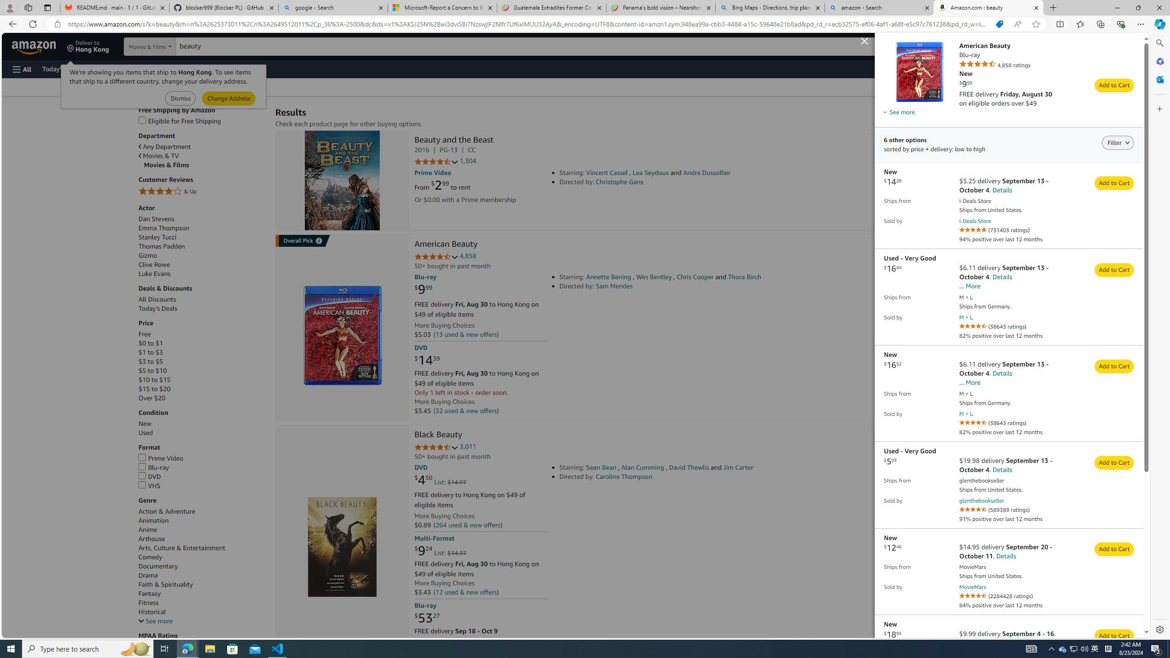  What do you see at coordinates (147, 530) in the screenshot?
I see `Anime` at bounding box center [147, 530].